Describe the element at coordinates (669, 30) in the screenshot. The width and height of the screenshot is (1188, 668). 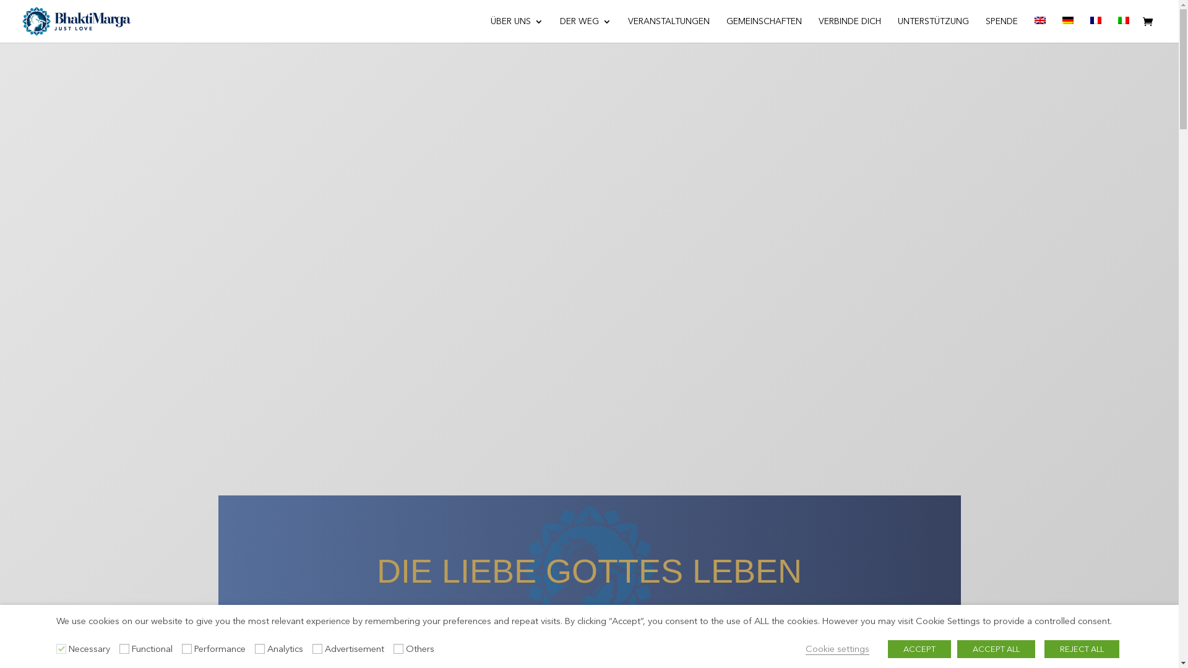
I see `VERANSTALTUNGEN` at that location.